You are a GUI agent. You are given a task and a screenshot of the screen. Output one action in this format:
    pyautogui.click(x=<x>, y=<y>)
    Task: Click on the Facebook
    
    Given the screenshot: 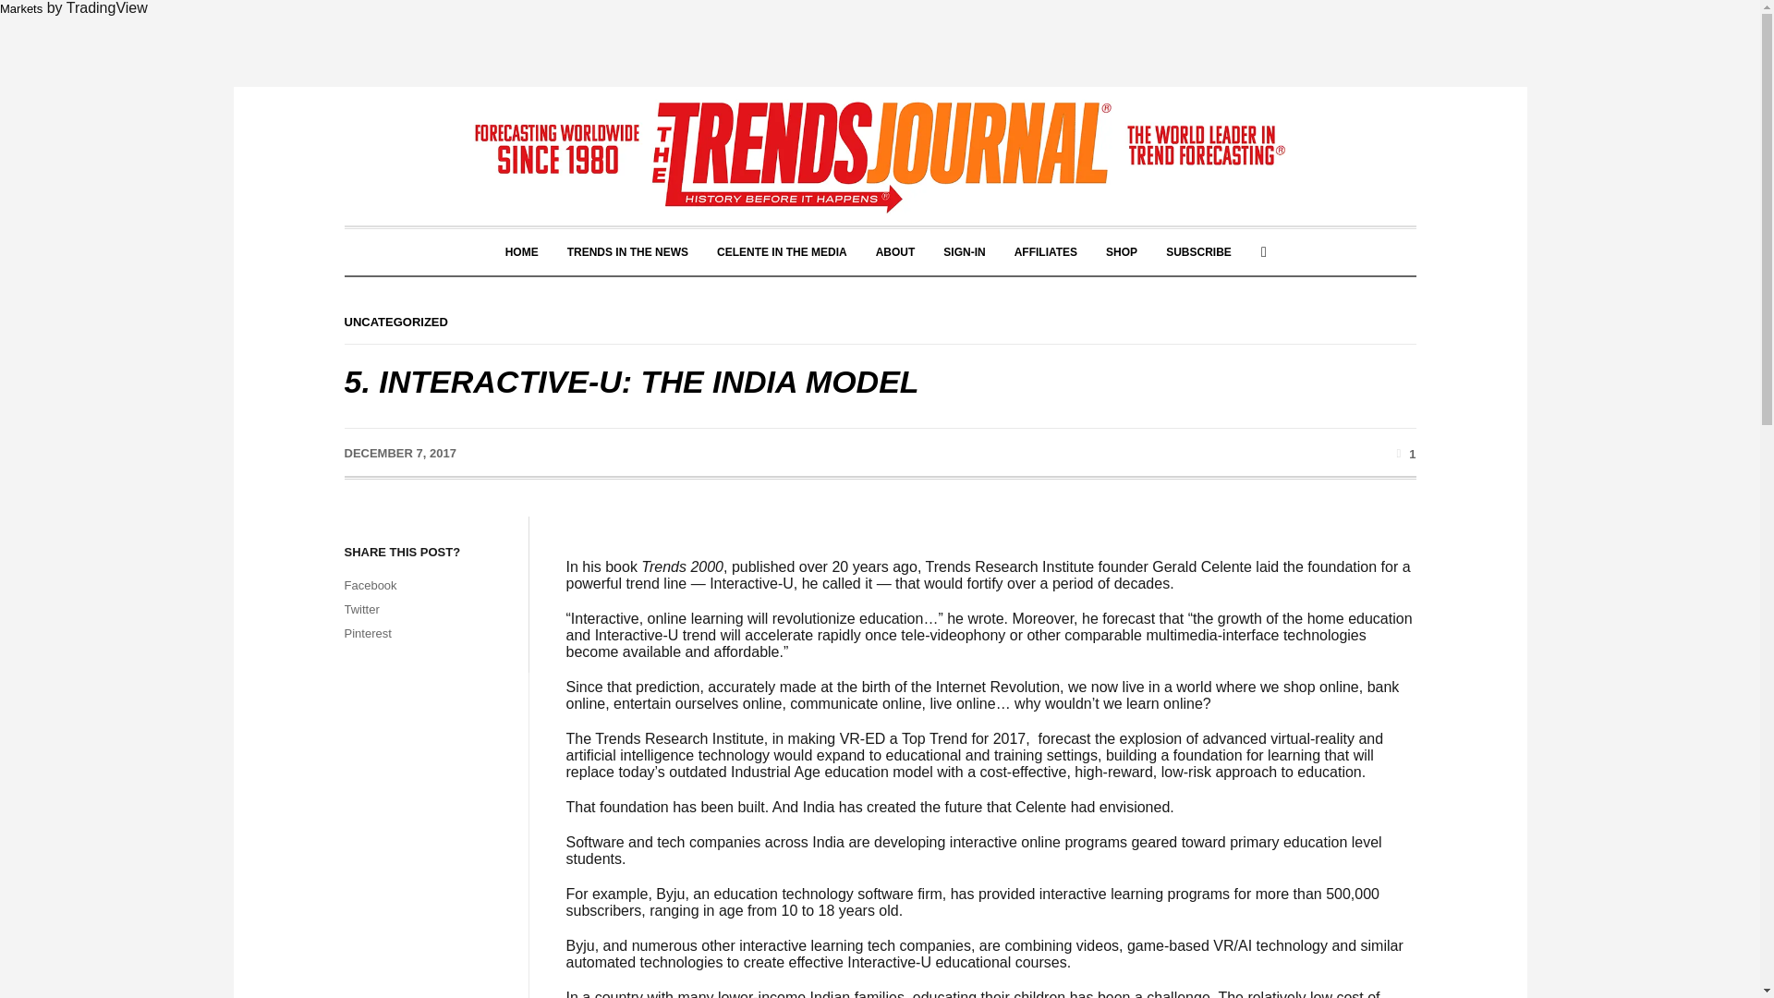 What is the action you would take?
    pyautogui.click(x=427, y=586)
    